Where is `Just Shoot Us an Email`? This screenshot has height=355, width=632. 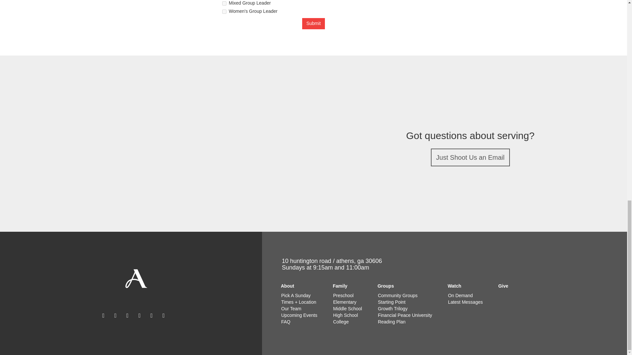 Just Shoot Us an Email is located at coordinates (470, 157).